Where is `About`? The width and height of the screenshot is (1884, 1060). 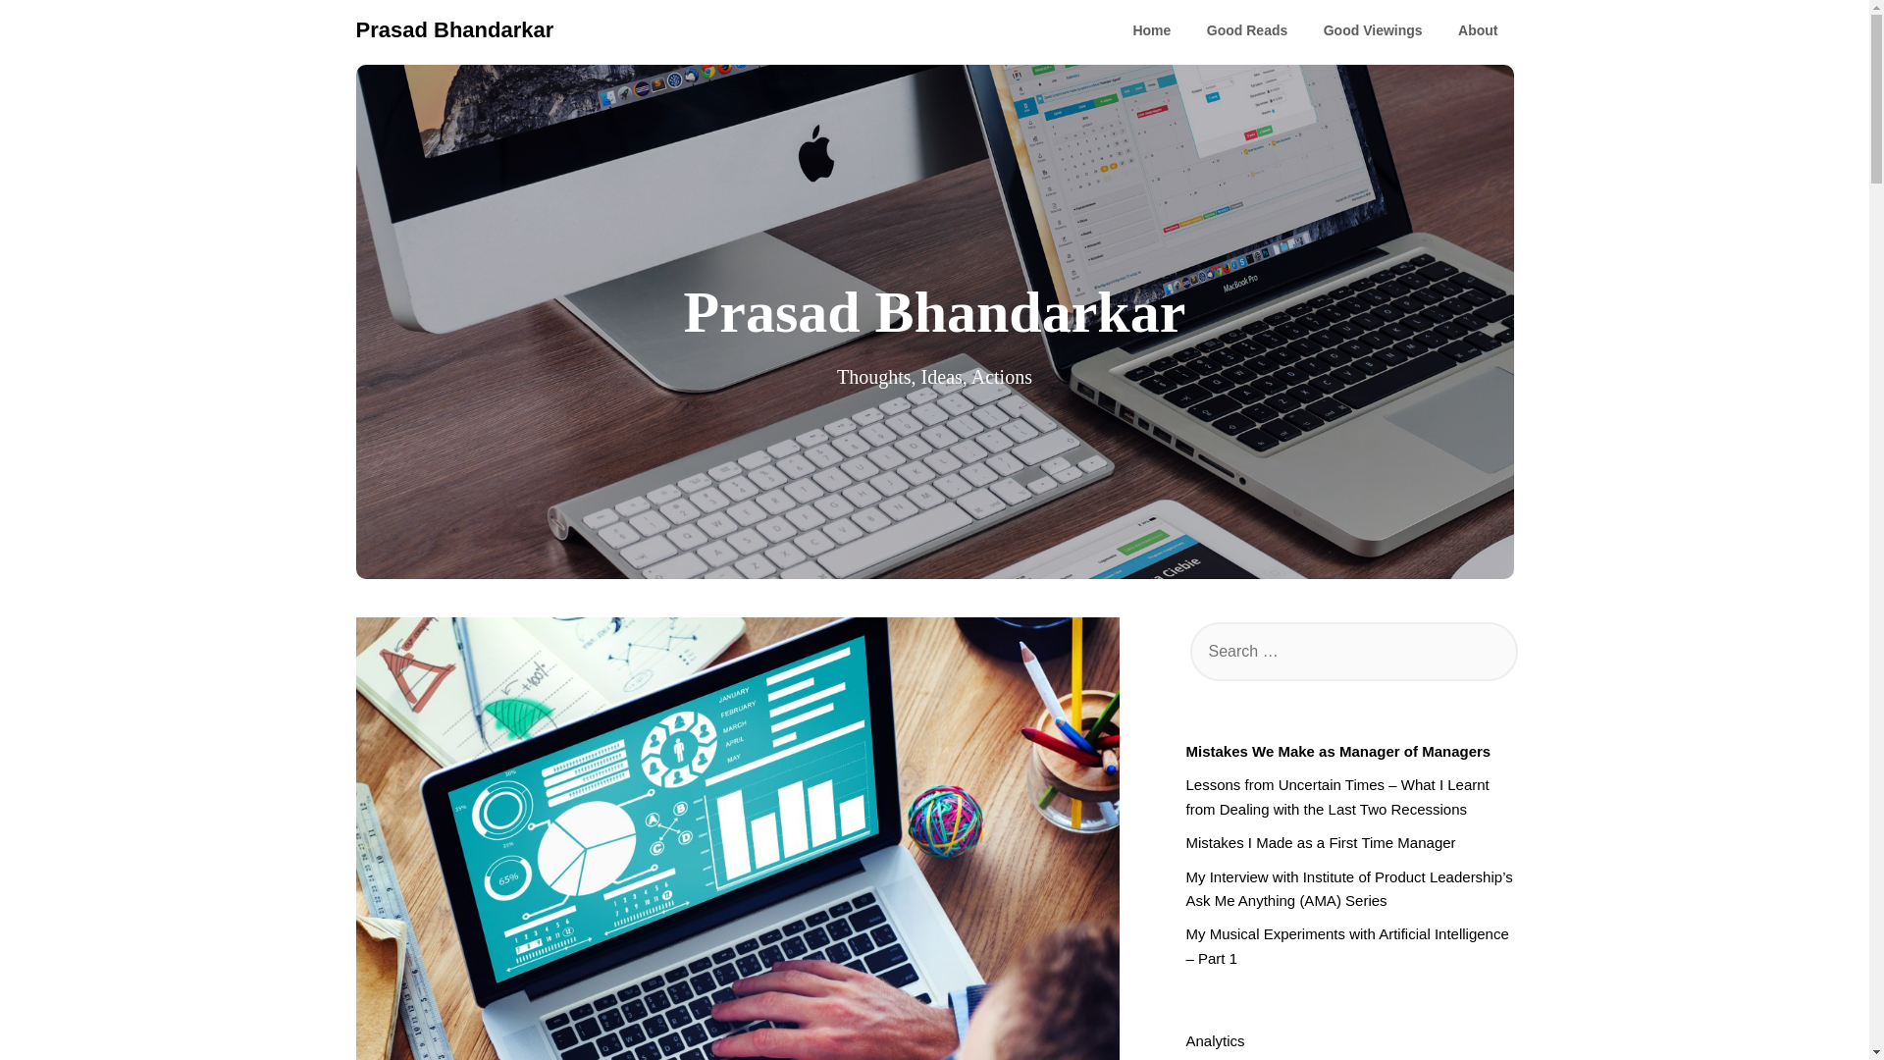
About is located at coordinates (1478, 31).